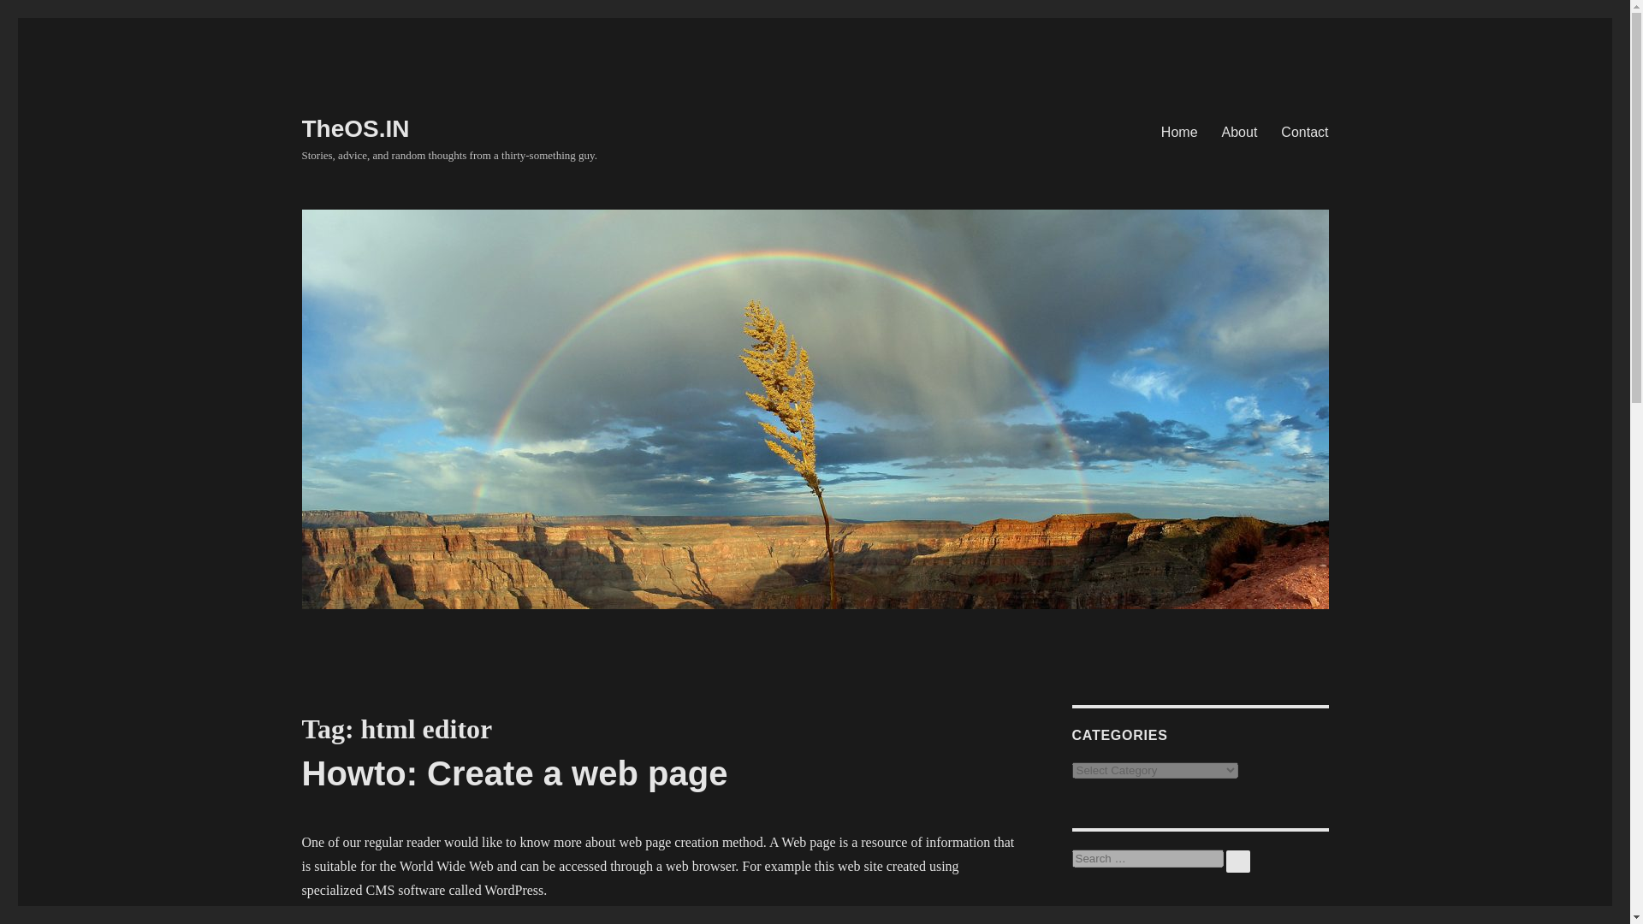  I want to click on Contact, so click(1304, 131).